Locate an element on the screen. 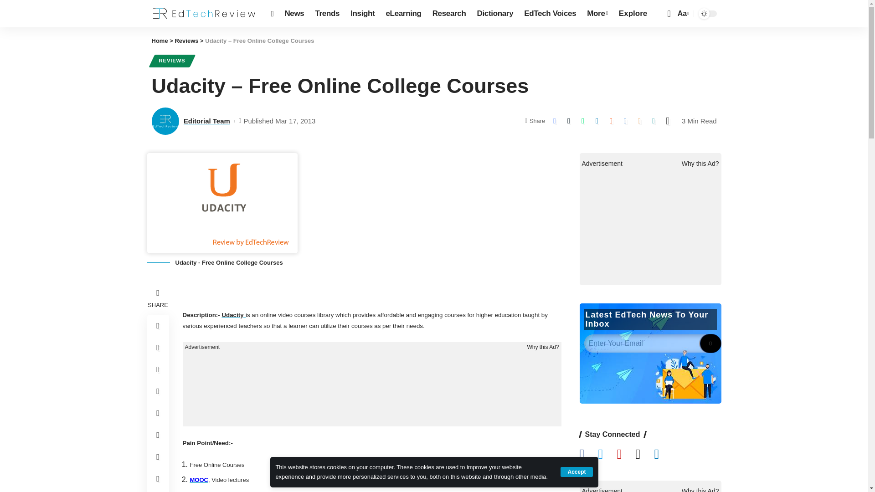  Research is located at coordinates (449, 14).